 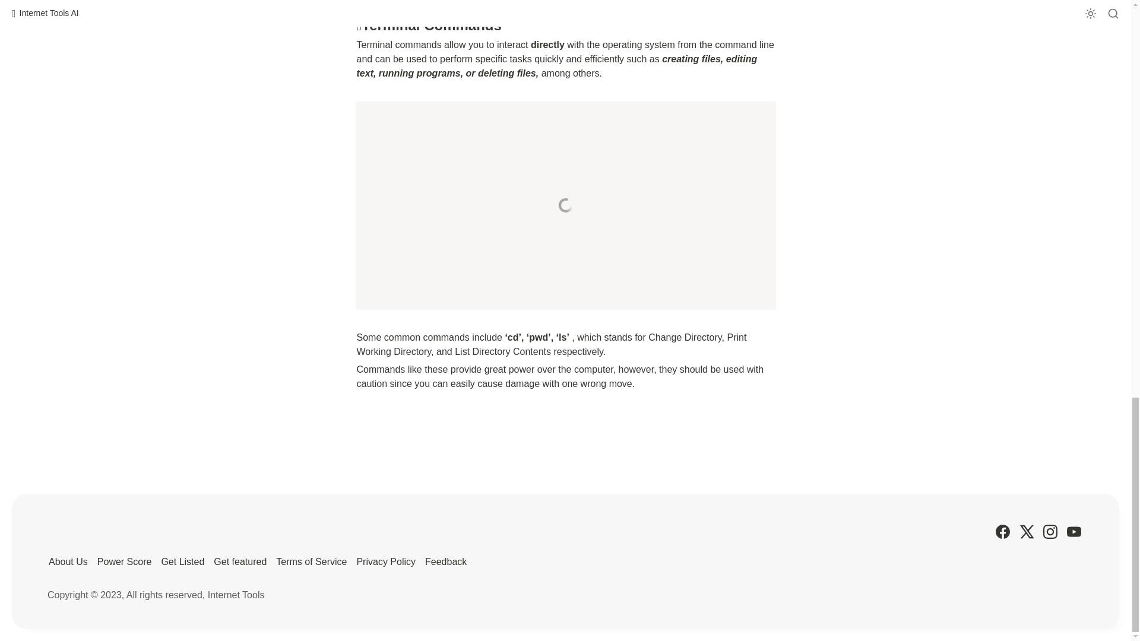 I want to click on Feedback, so click(x=445, y=561).